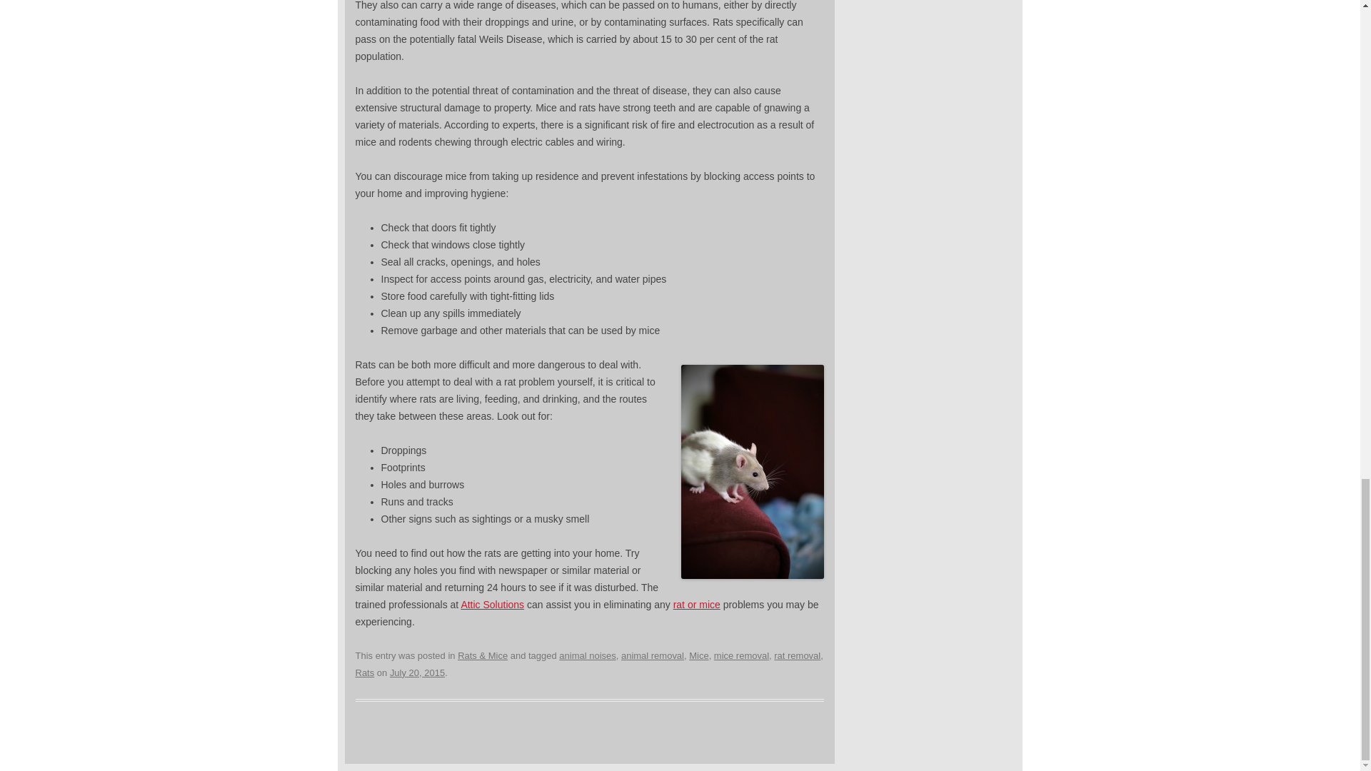 The height and width of the screenshot is (771, 1371). I want to click on animal removal, so click(653, 655).